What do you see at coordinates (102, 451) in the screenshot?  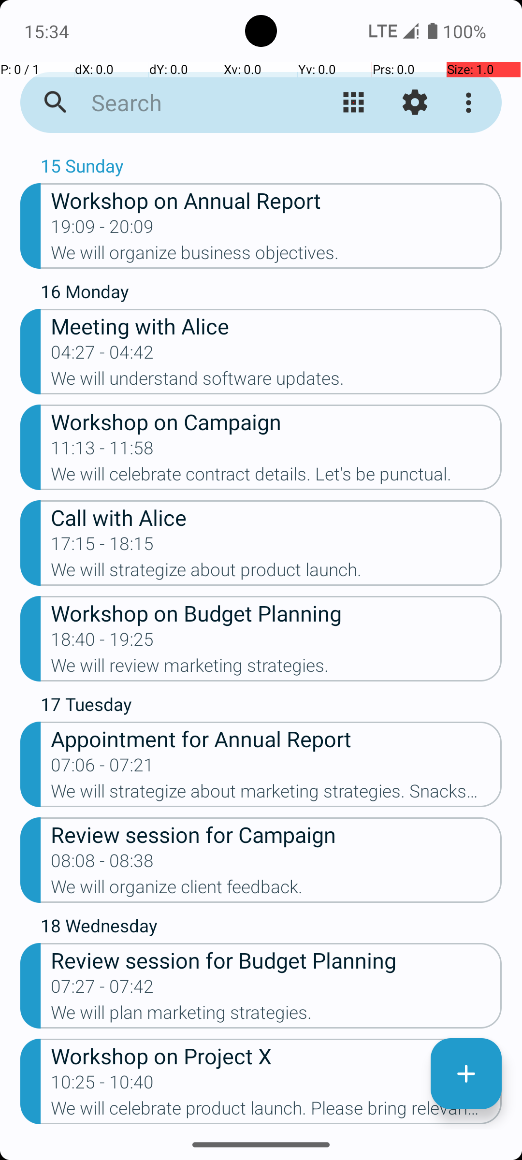 I see `11:13 - 11:58` at bounding box center [102, 451].